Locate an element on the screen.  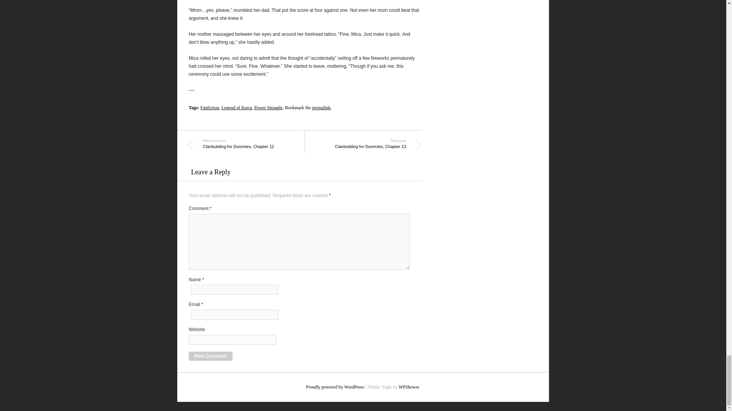
Power Struggle is located at coordinates (210, 356).